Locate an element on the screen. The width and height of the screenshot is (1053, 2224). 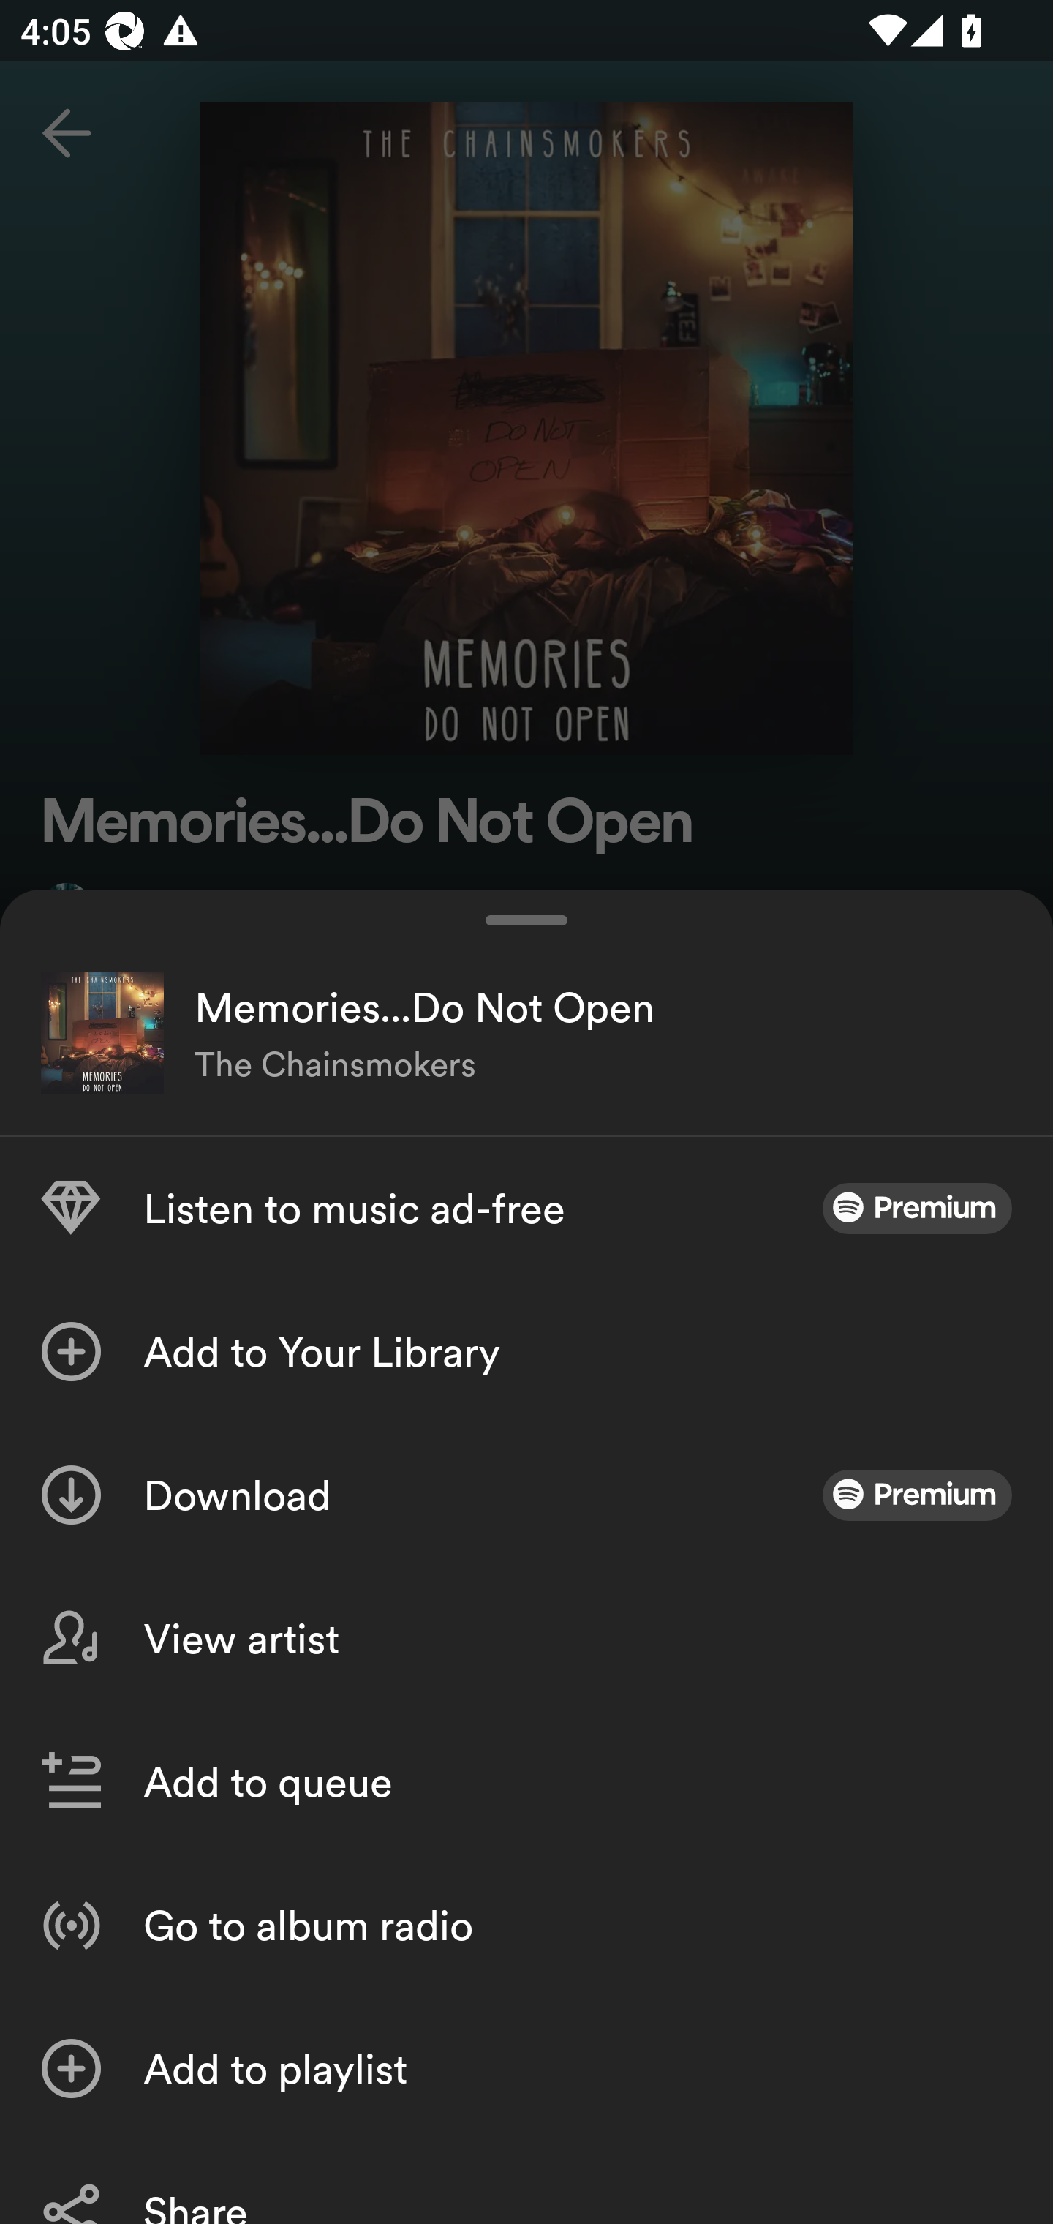
Listen to music ad-free is located at coordinates (526, 1209).